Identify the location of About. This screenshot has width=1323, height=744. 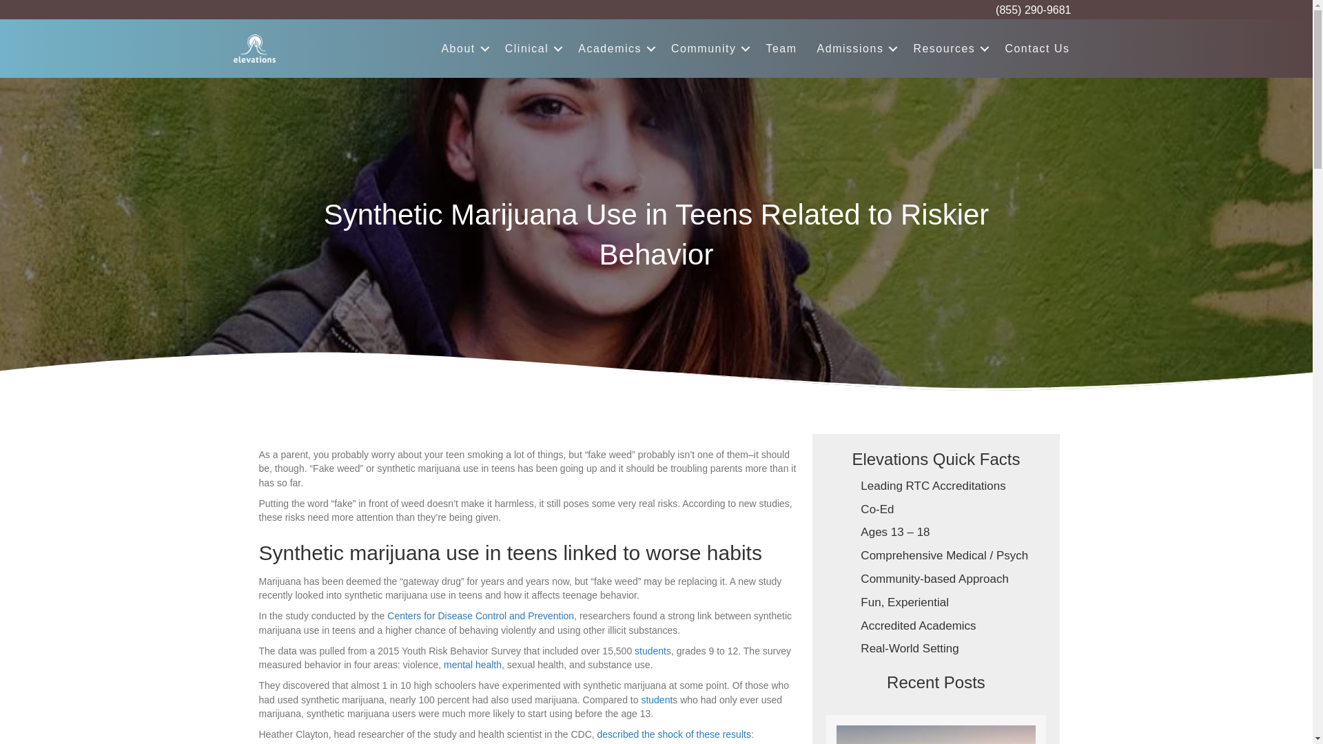
(462, 48).